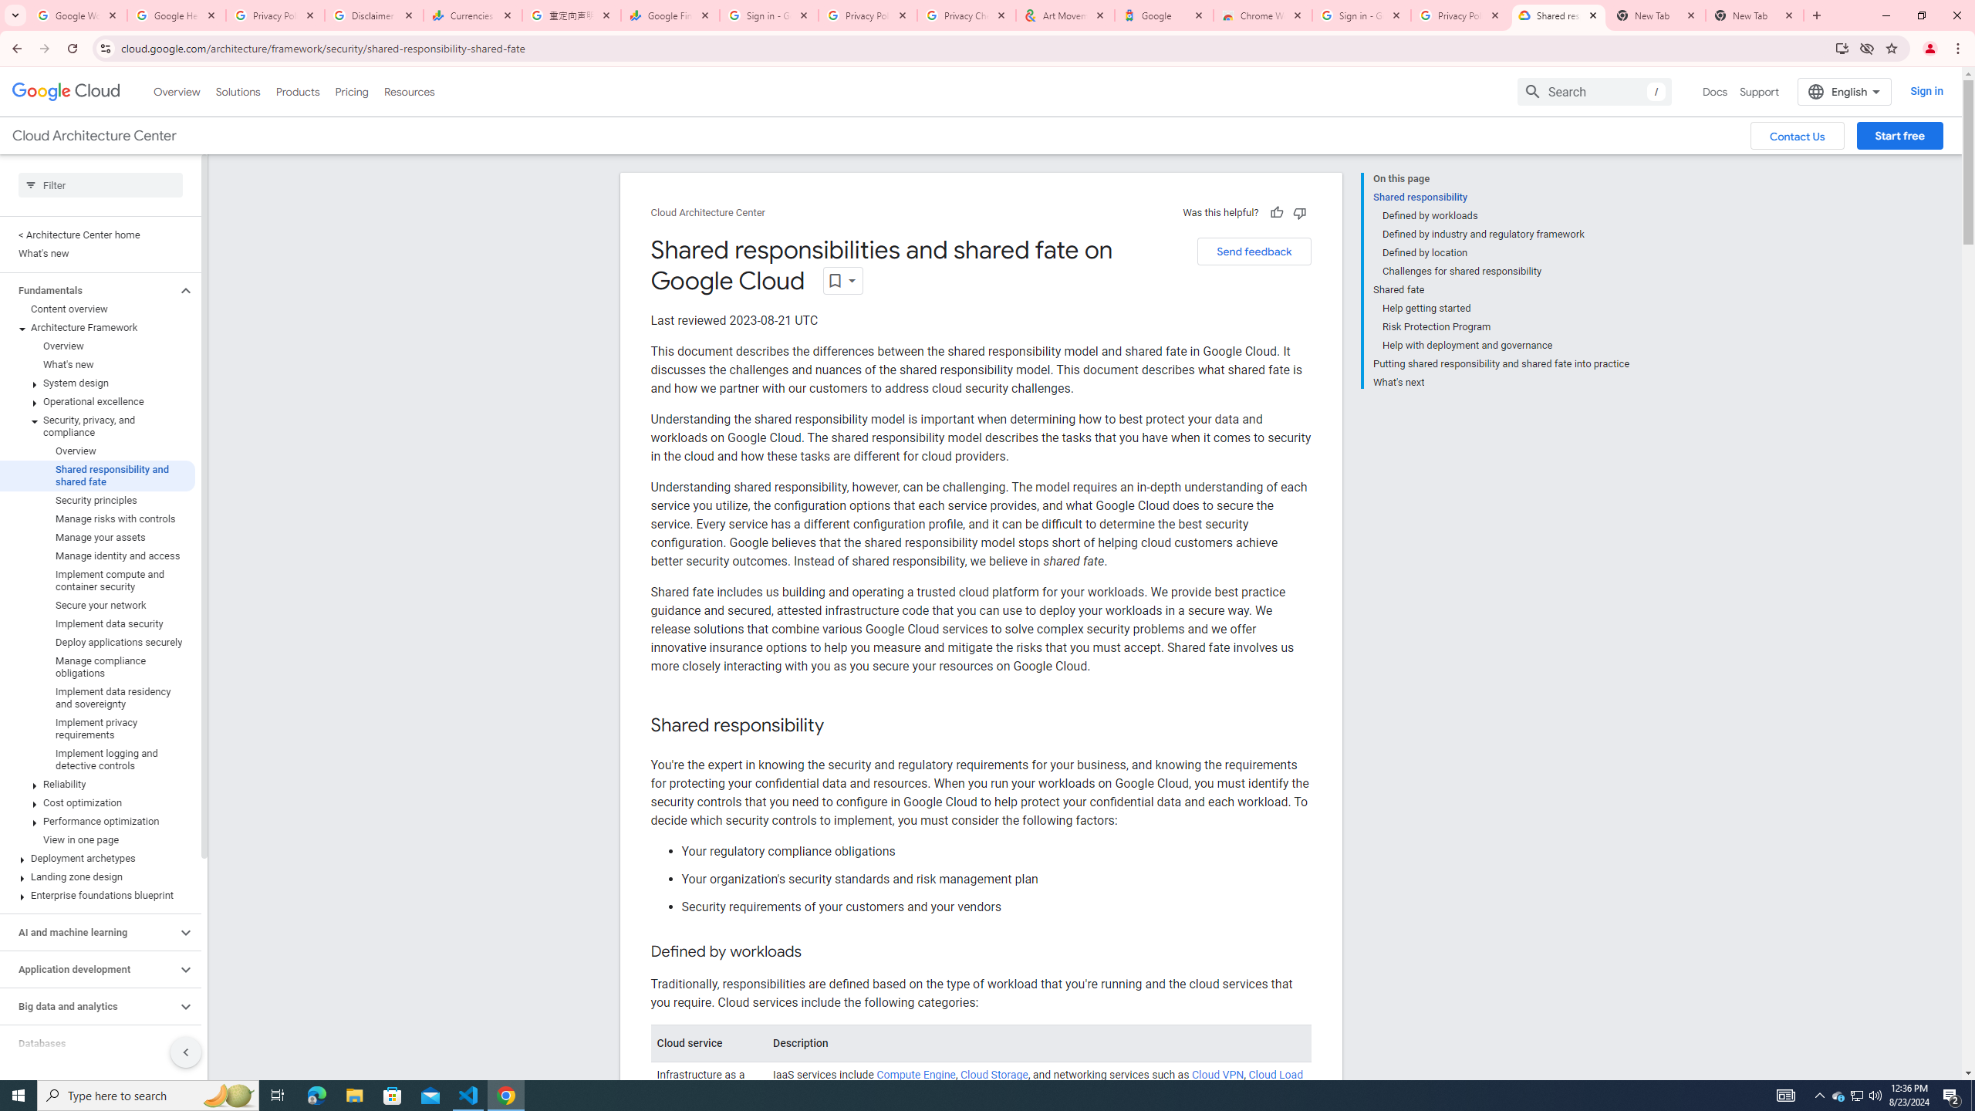 This screenshot has width=1975, height=1111. Describe the element at coordinates (1164, 15) in the screenshot. I see `Google` at that location.